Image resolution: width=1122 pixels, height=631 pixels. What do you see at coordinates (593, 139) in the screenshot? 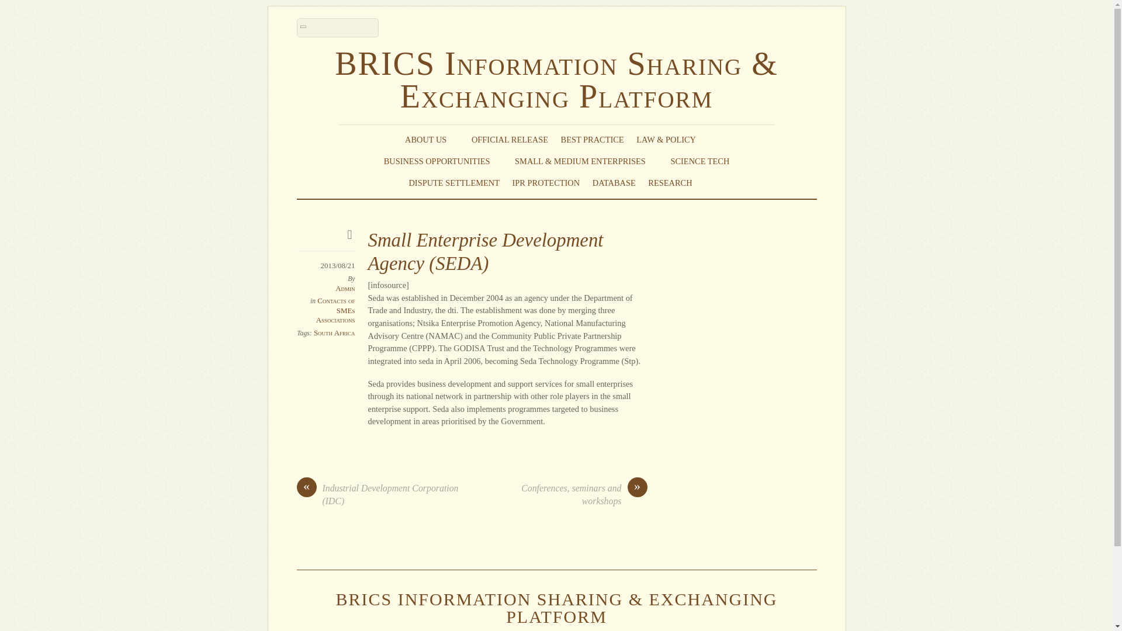
I see `BEST PRACTICE` at bounding box center [593, 139].